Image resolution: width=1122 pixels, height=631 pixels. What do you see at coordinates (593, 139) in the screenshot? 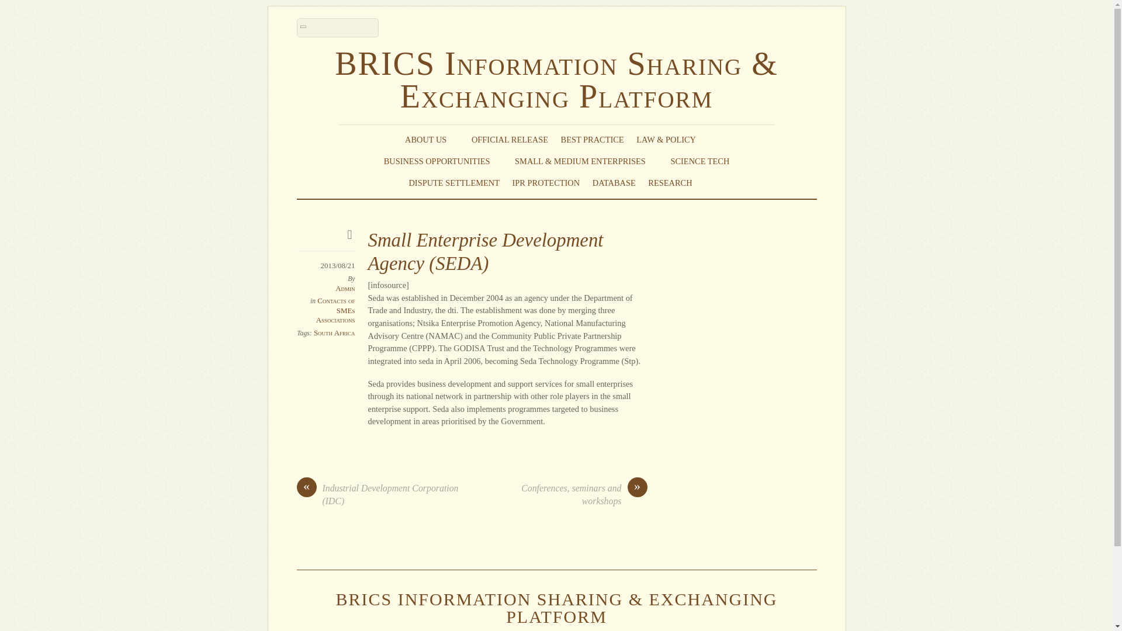
I see `BEST PRACTICE` at bounding box center [593, 139].